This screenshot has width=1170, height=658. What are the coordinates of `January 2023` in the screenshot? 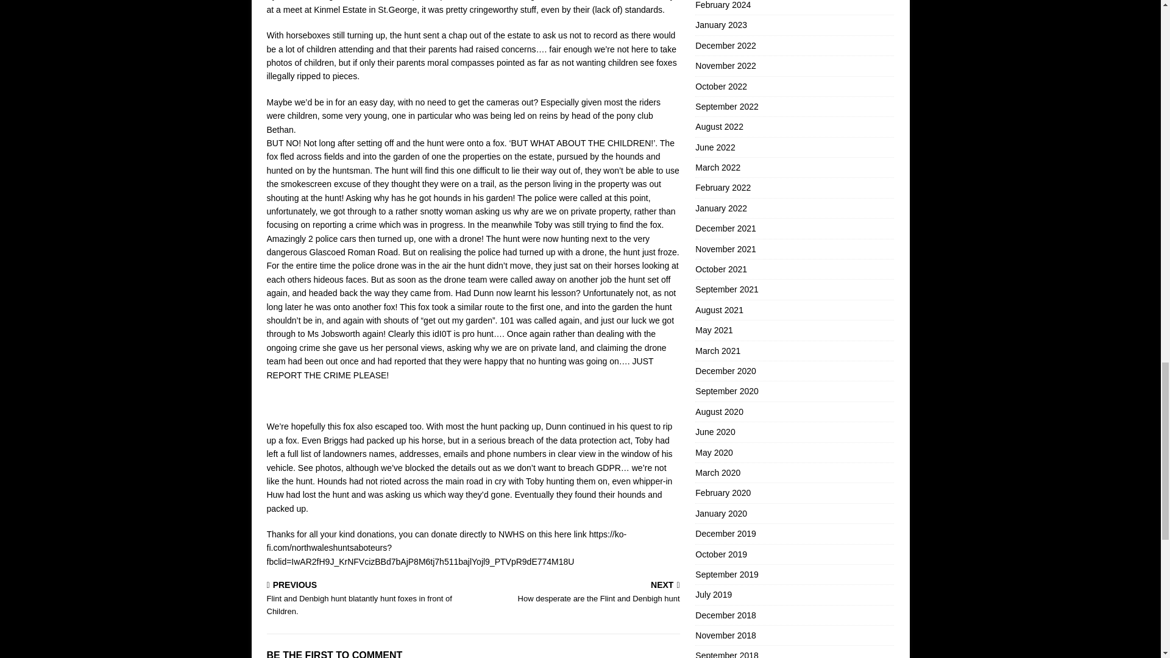 It's located at (579, 592).